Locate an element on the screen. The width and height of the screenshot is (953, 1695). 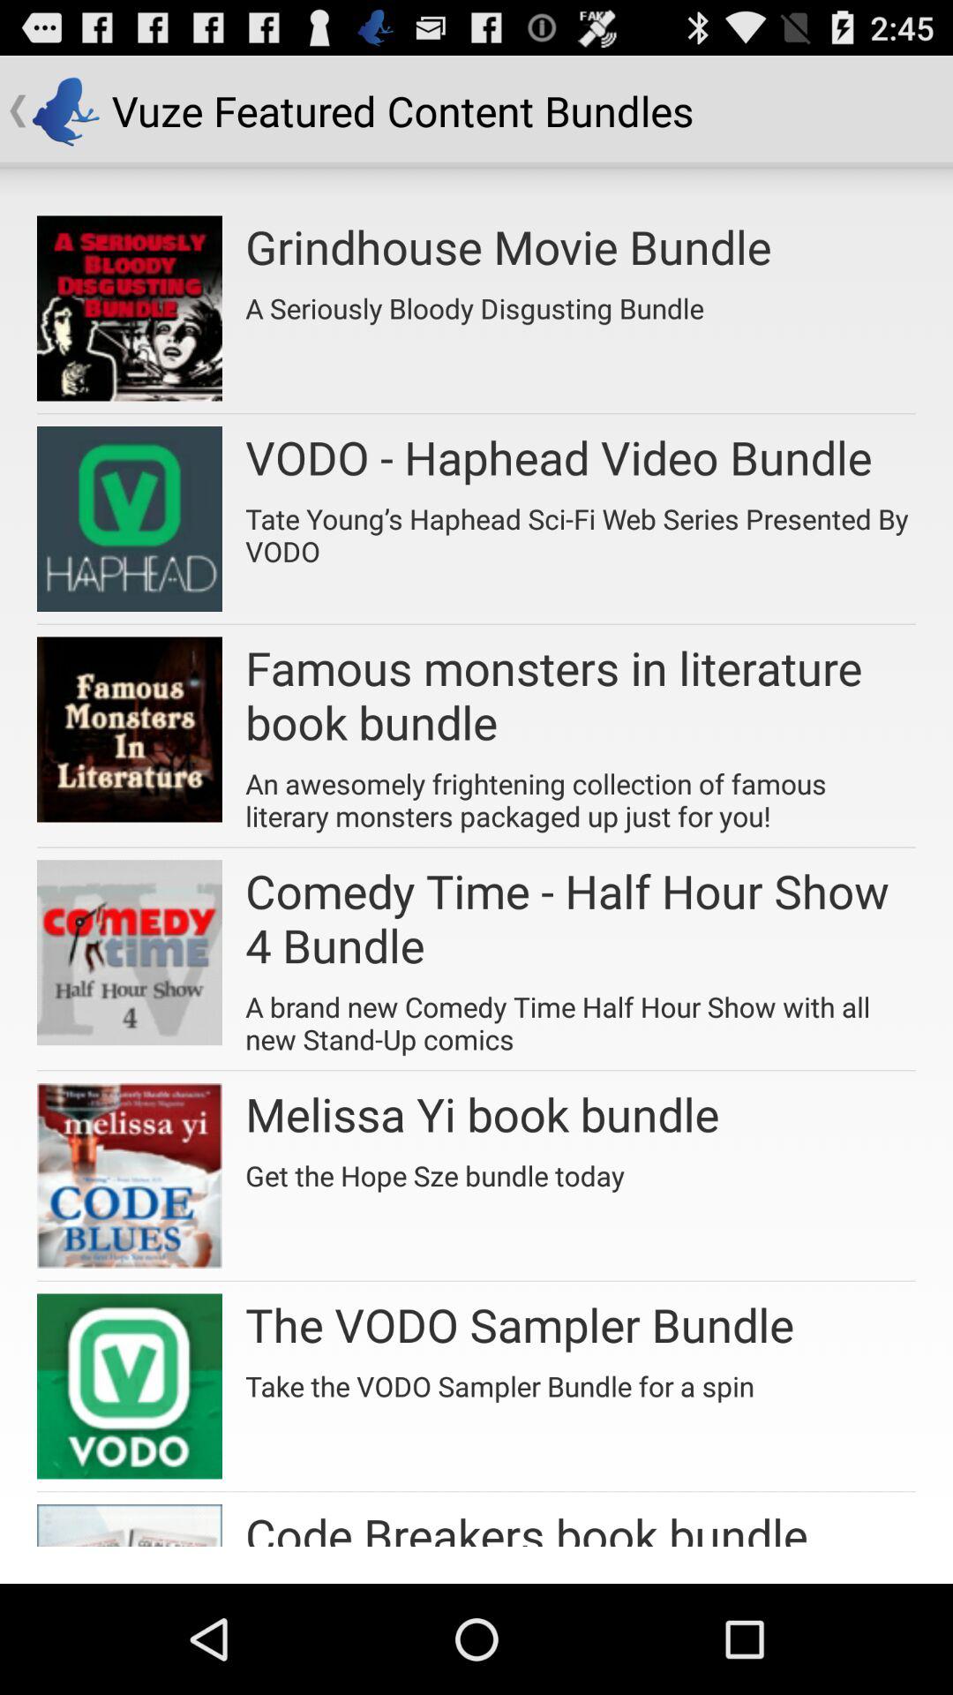
click on the image at left bottom is located at coordinates (129, 1525).